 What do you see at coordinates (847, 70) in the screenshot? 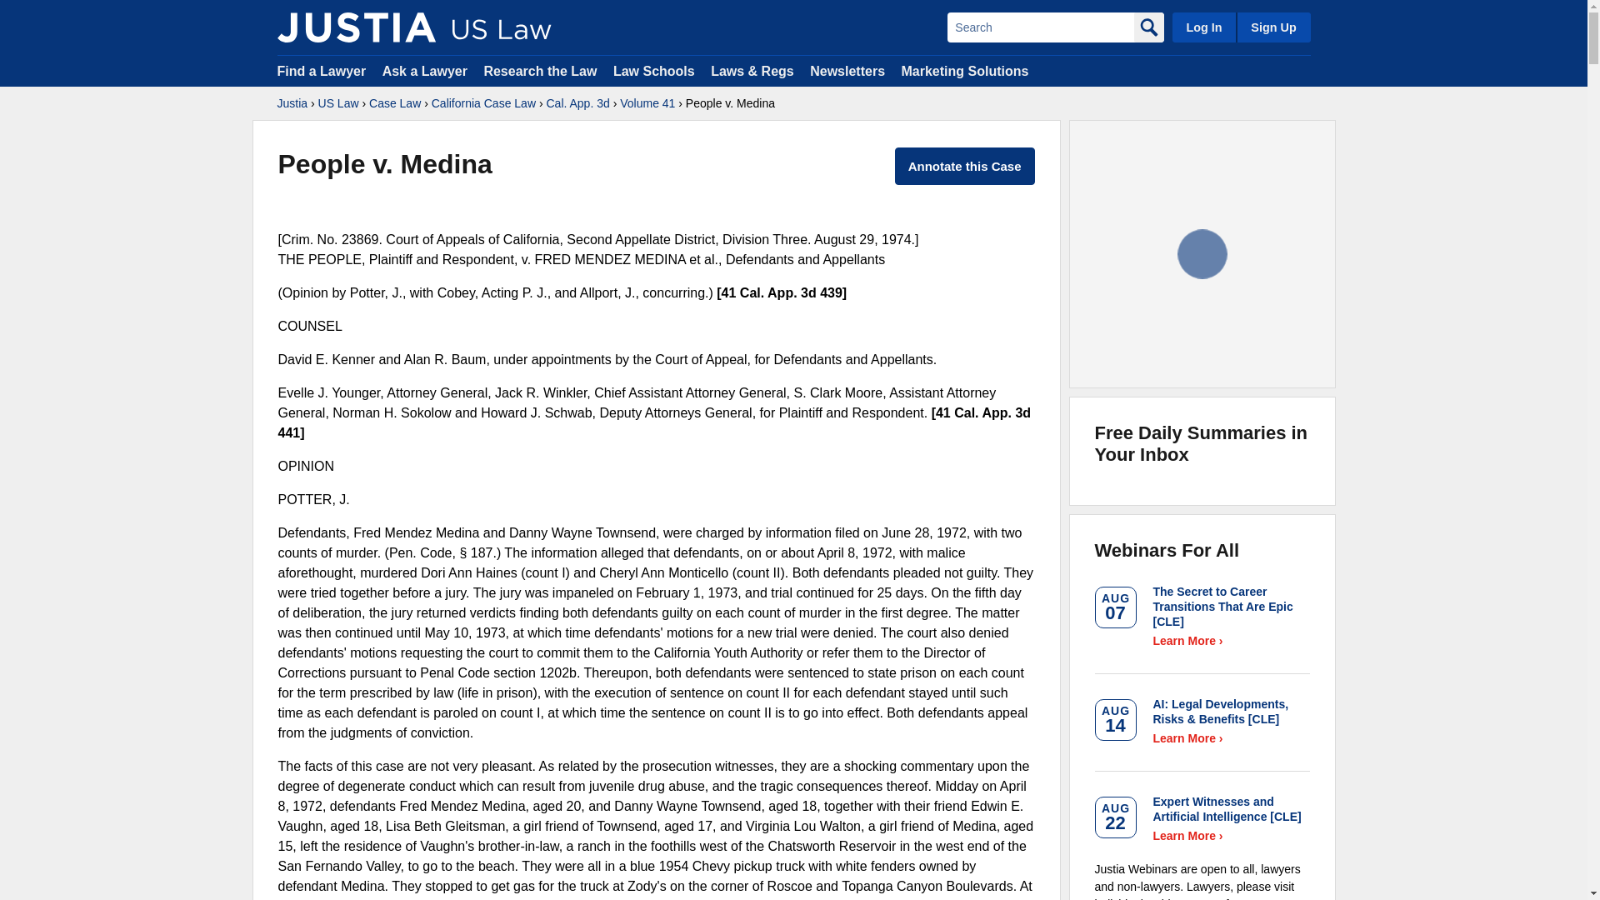
I see `Newsletters` at bounding box center [847, 70].